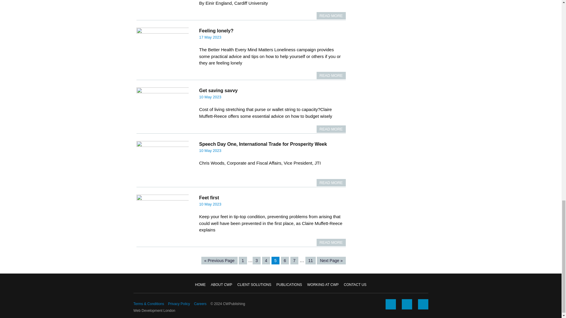 This screenshot has height=318, width=566. I want to click on Feeling lonely?, so click(216, 31).